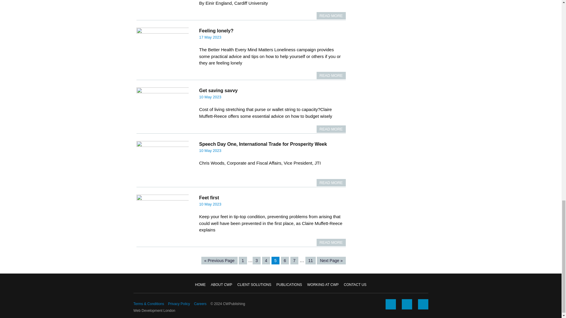 This screenshot has height=318, width=566. I want to click on Feeling lonely?, so click(216, 31).